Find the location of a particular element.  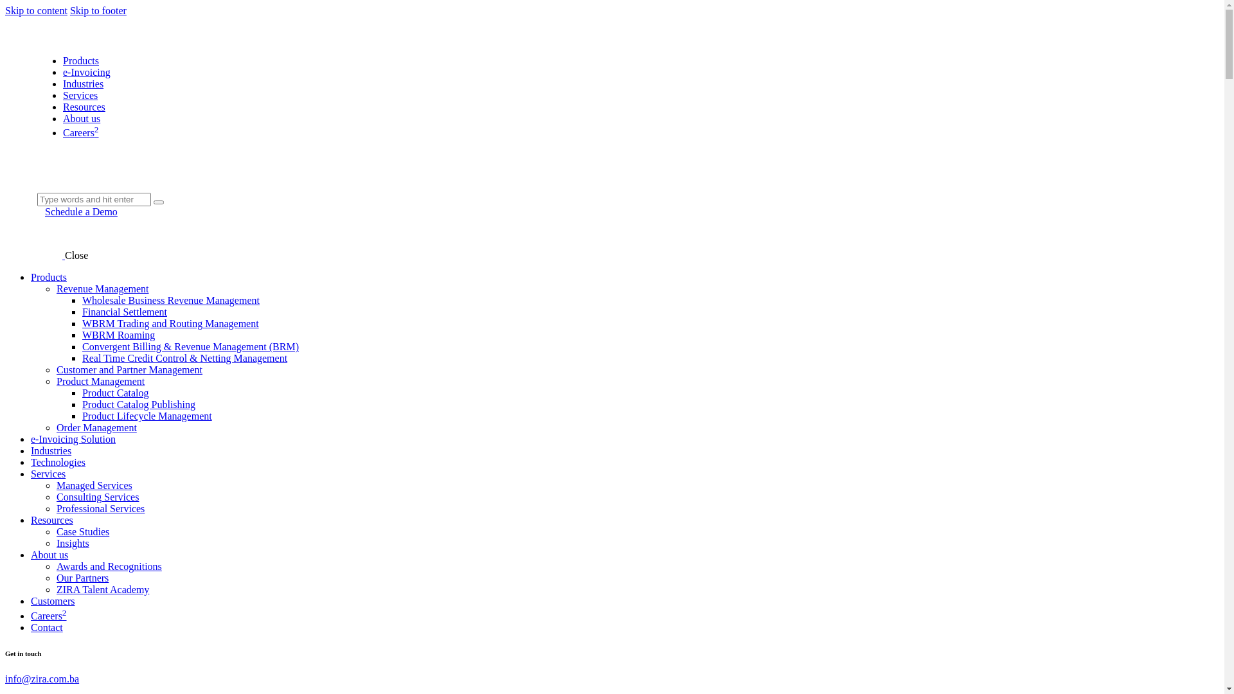

Professional Services is located at coordinates (100, 509).